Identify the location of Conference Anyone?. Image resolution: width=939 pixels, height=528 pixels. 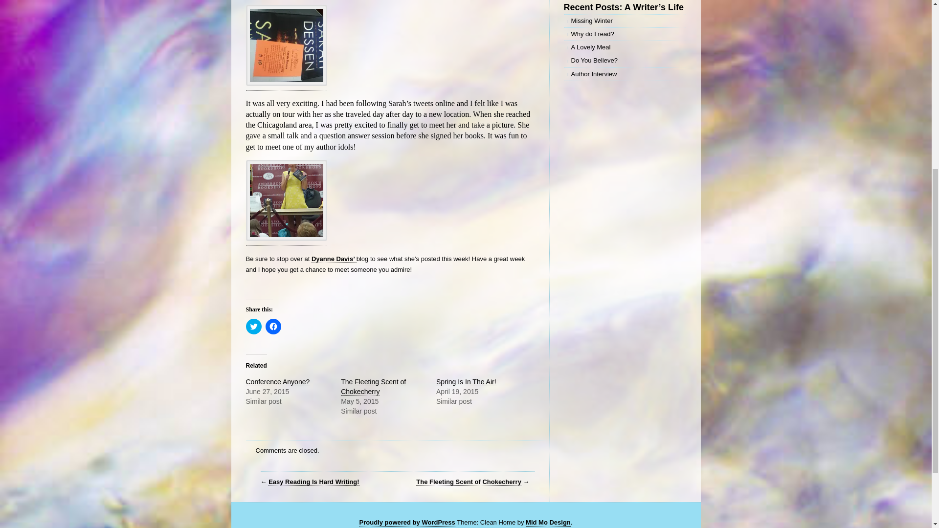
(277, 382).